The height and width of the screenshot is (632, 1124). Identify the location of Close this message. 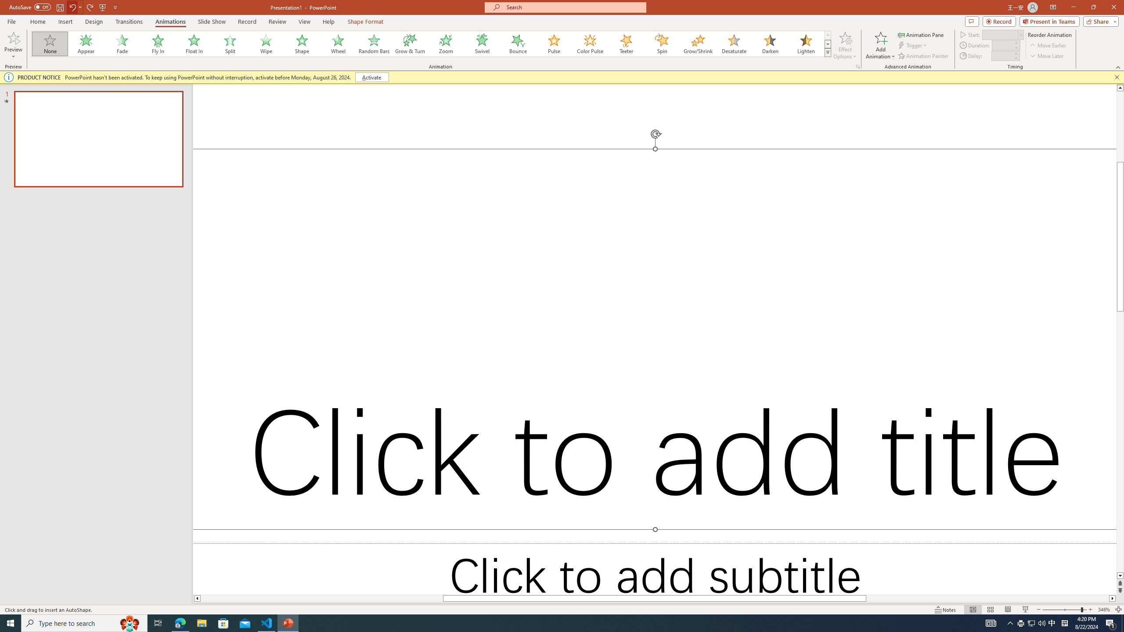
(1117, 77).